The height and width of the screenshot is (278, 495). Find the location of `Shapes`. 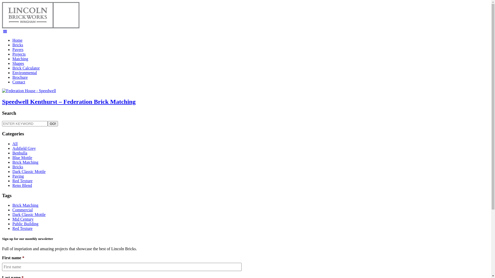

Shapes is located at coordinates (18, 63).